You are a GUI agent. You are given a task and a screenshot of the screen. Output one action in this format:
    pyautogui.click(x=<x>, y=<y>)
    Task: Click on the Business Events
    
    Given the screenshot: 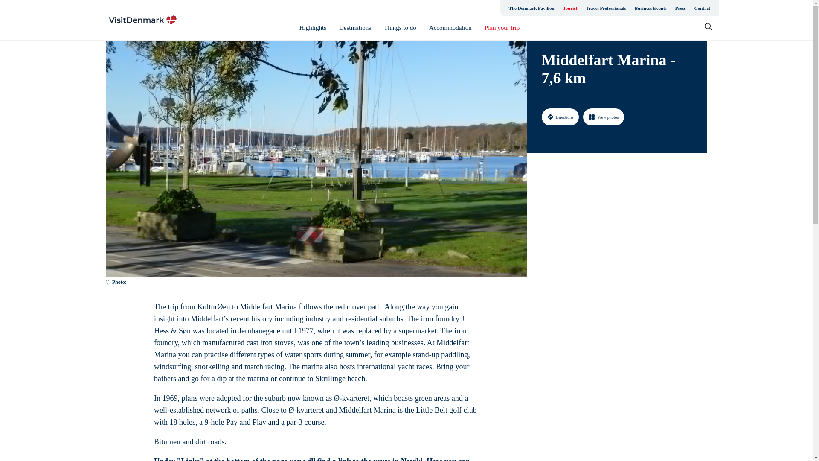 What is the action you would take?
    pyautogui.click(x=651, y=8)
    